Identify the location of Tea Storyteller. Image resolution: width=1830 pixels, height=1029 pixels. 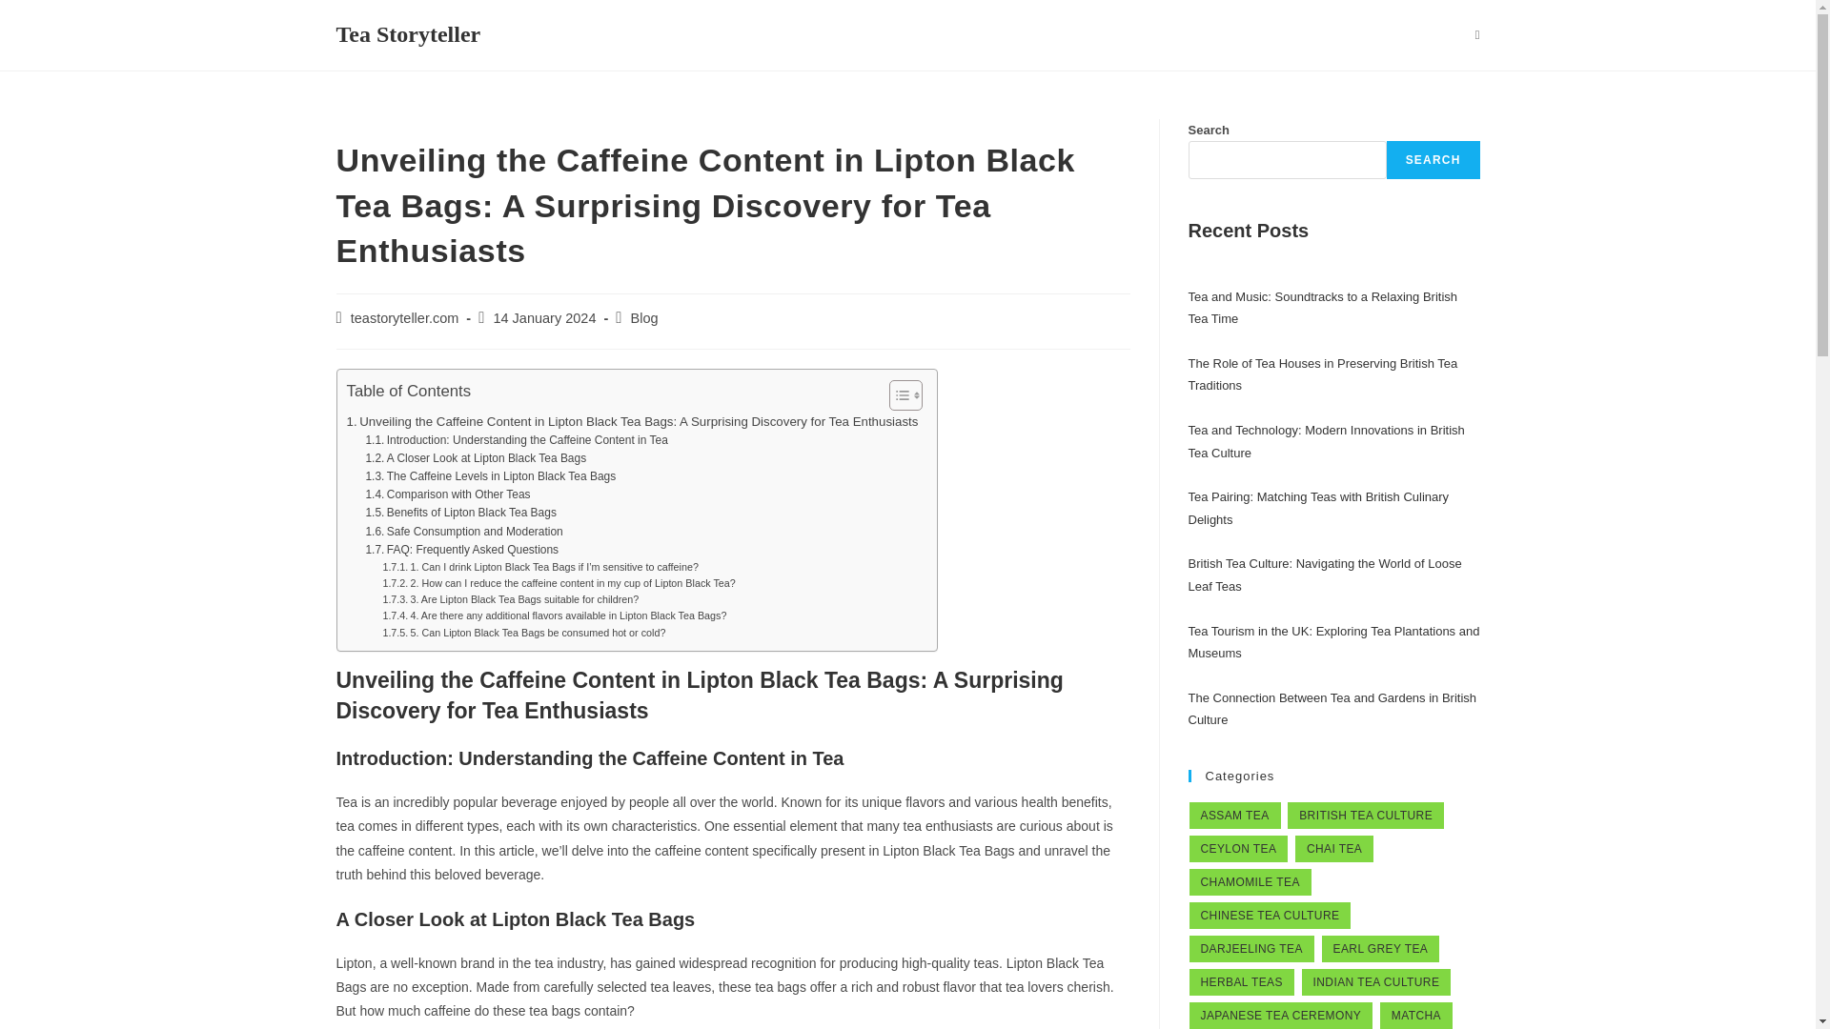
(407, 33).